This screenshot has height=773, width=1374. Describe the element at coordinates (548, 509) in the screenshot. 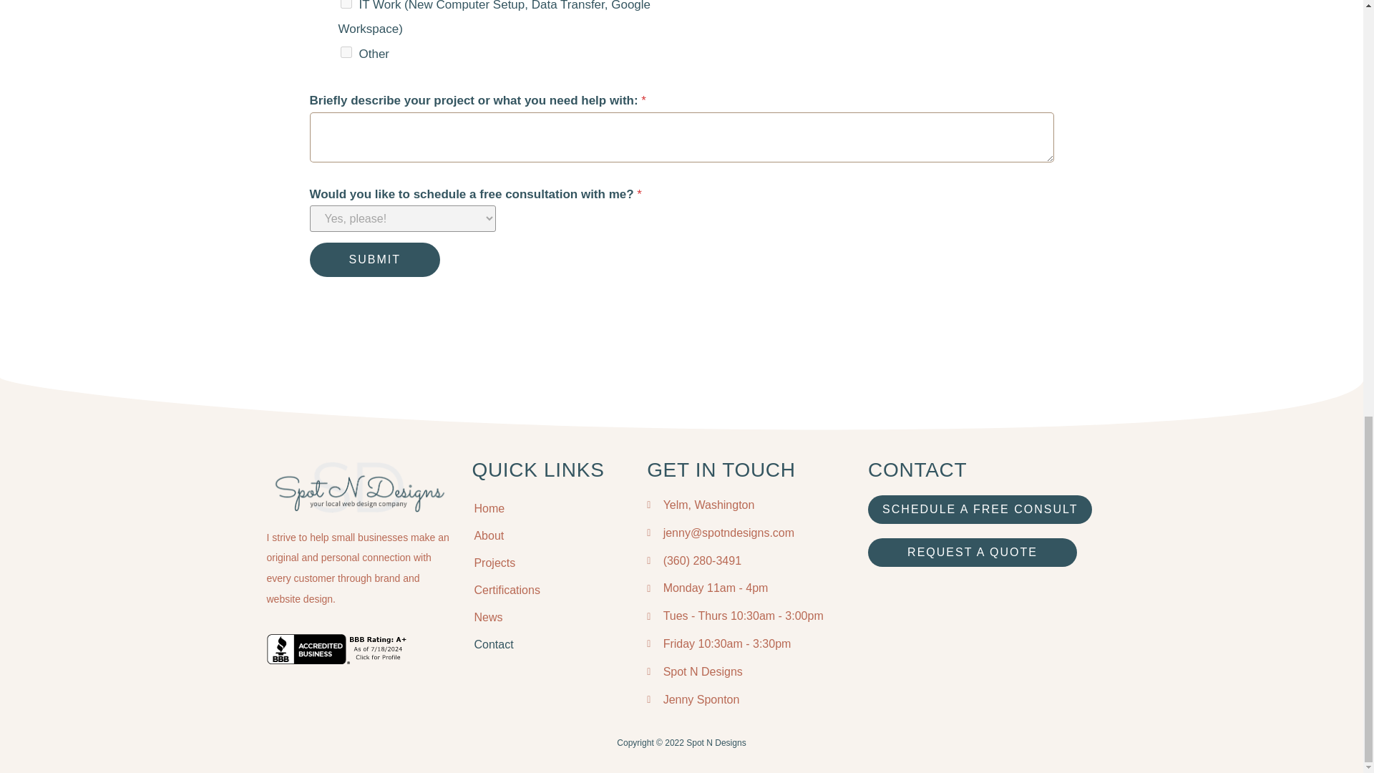

I see `Home` at that location.